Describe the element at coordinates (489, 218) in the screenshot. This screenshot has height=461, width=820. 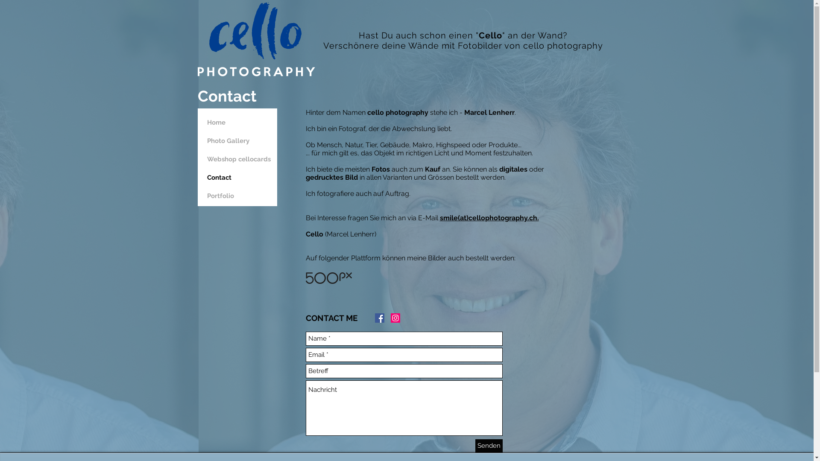
I see `smile(at)cellophotography.ch.` at that location.